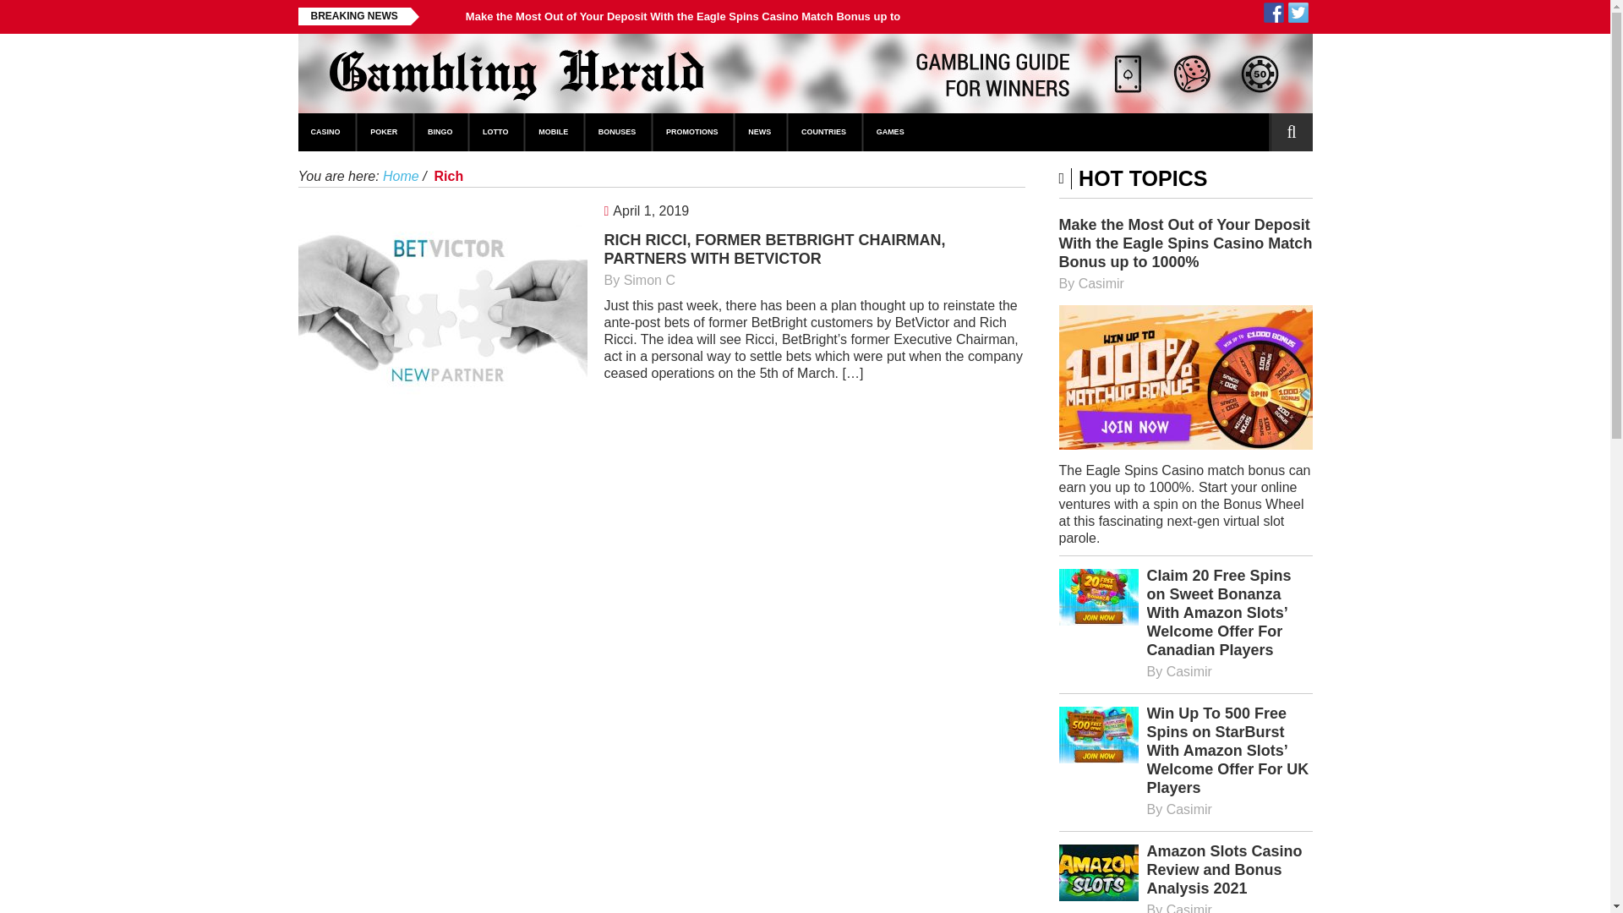 The image size is (1623, 913). What do you see at coordinates (649, 280) in the screenshot?
I see `Posts by Simon C` at bounding box center [649, 280].